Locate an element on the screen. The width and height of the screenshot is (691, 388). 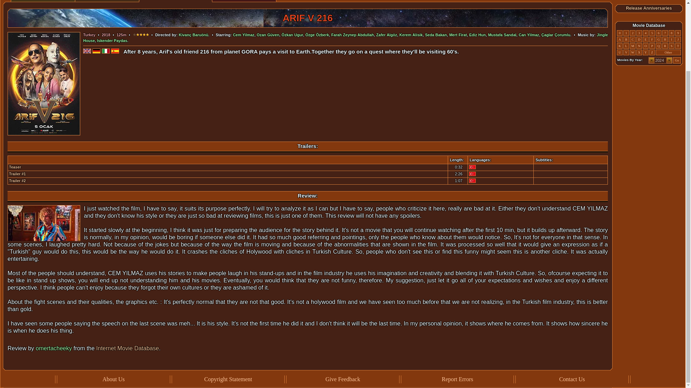
Turkish is located at coordinates (472, 167).